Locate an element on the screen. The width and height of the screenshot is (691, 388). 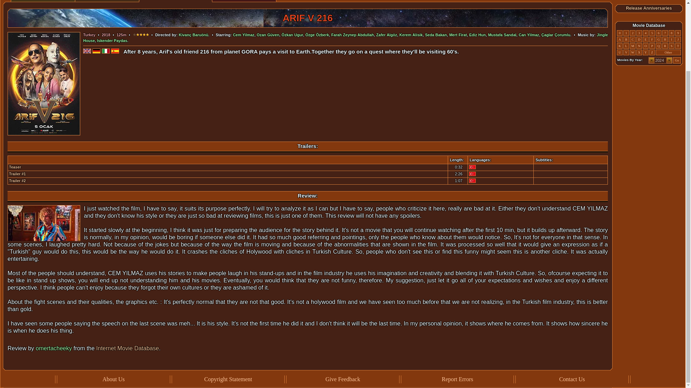
Turkish is located at coordinates (472, 167).